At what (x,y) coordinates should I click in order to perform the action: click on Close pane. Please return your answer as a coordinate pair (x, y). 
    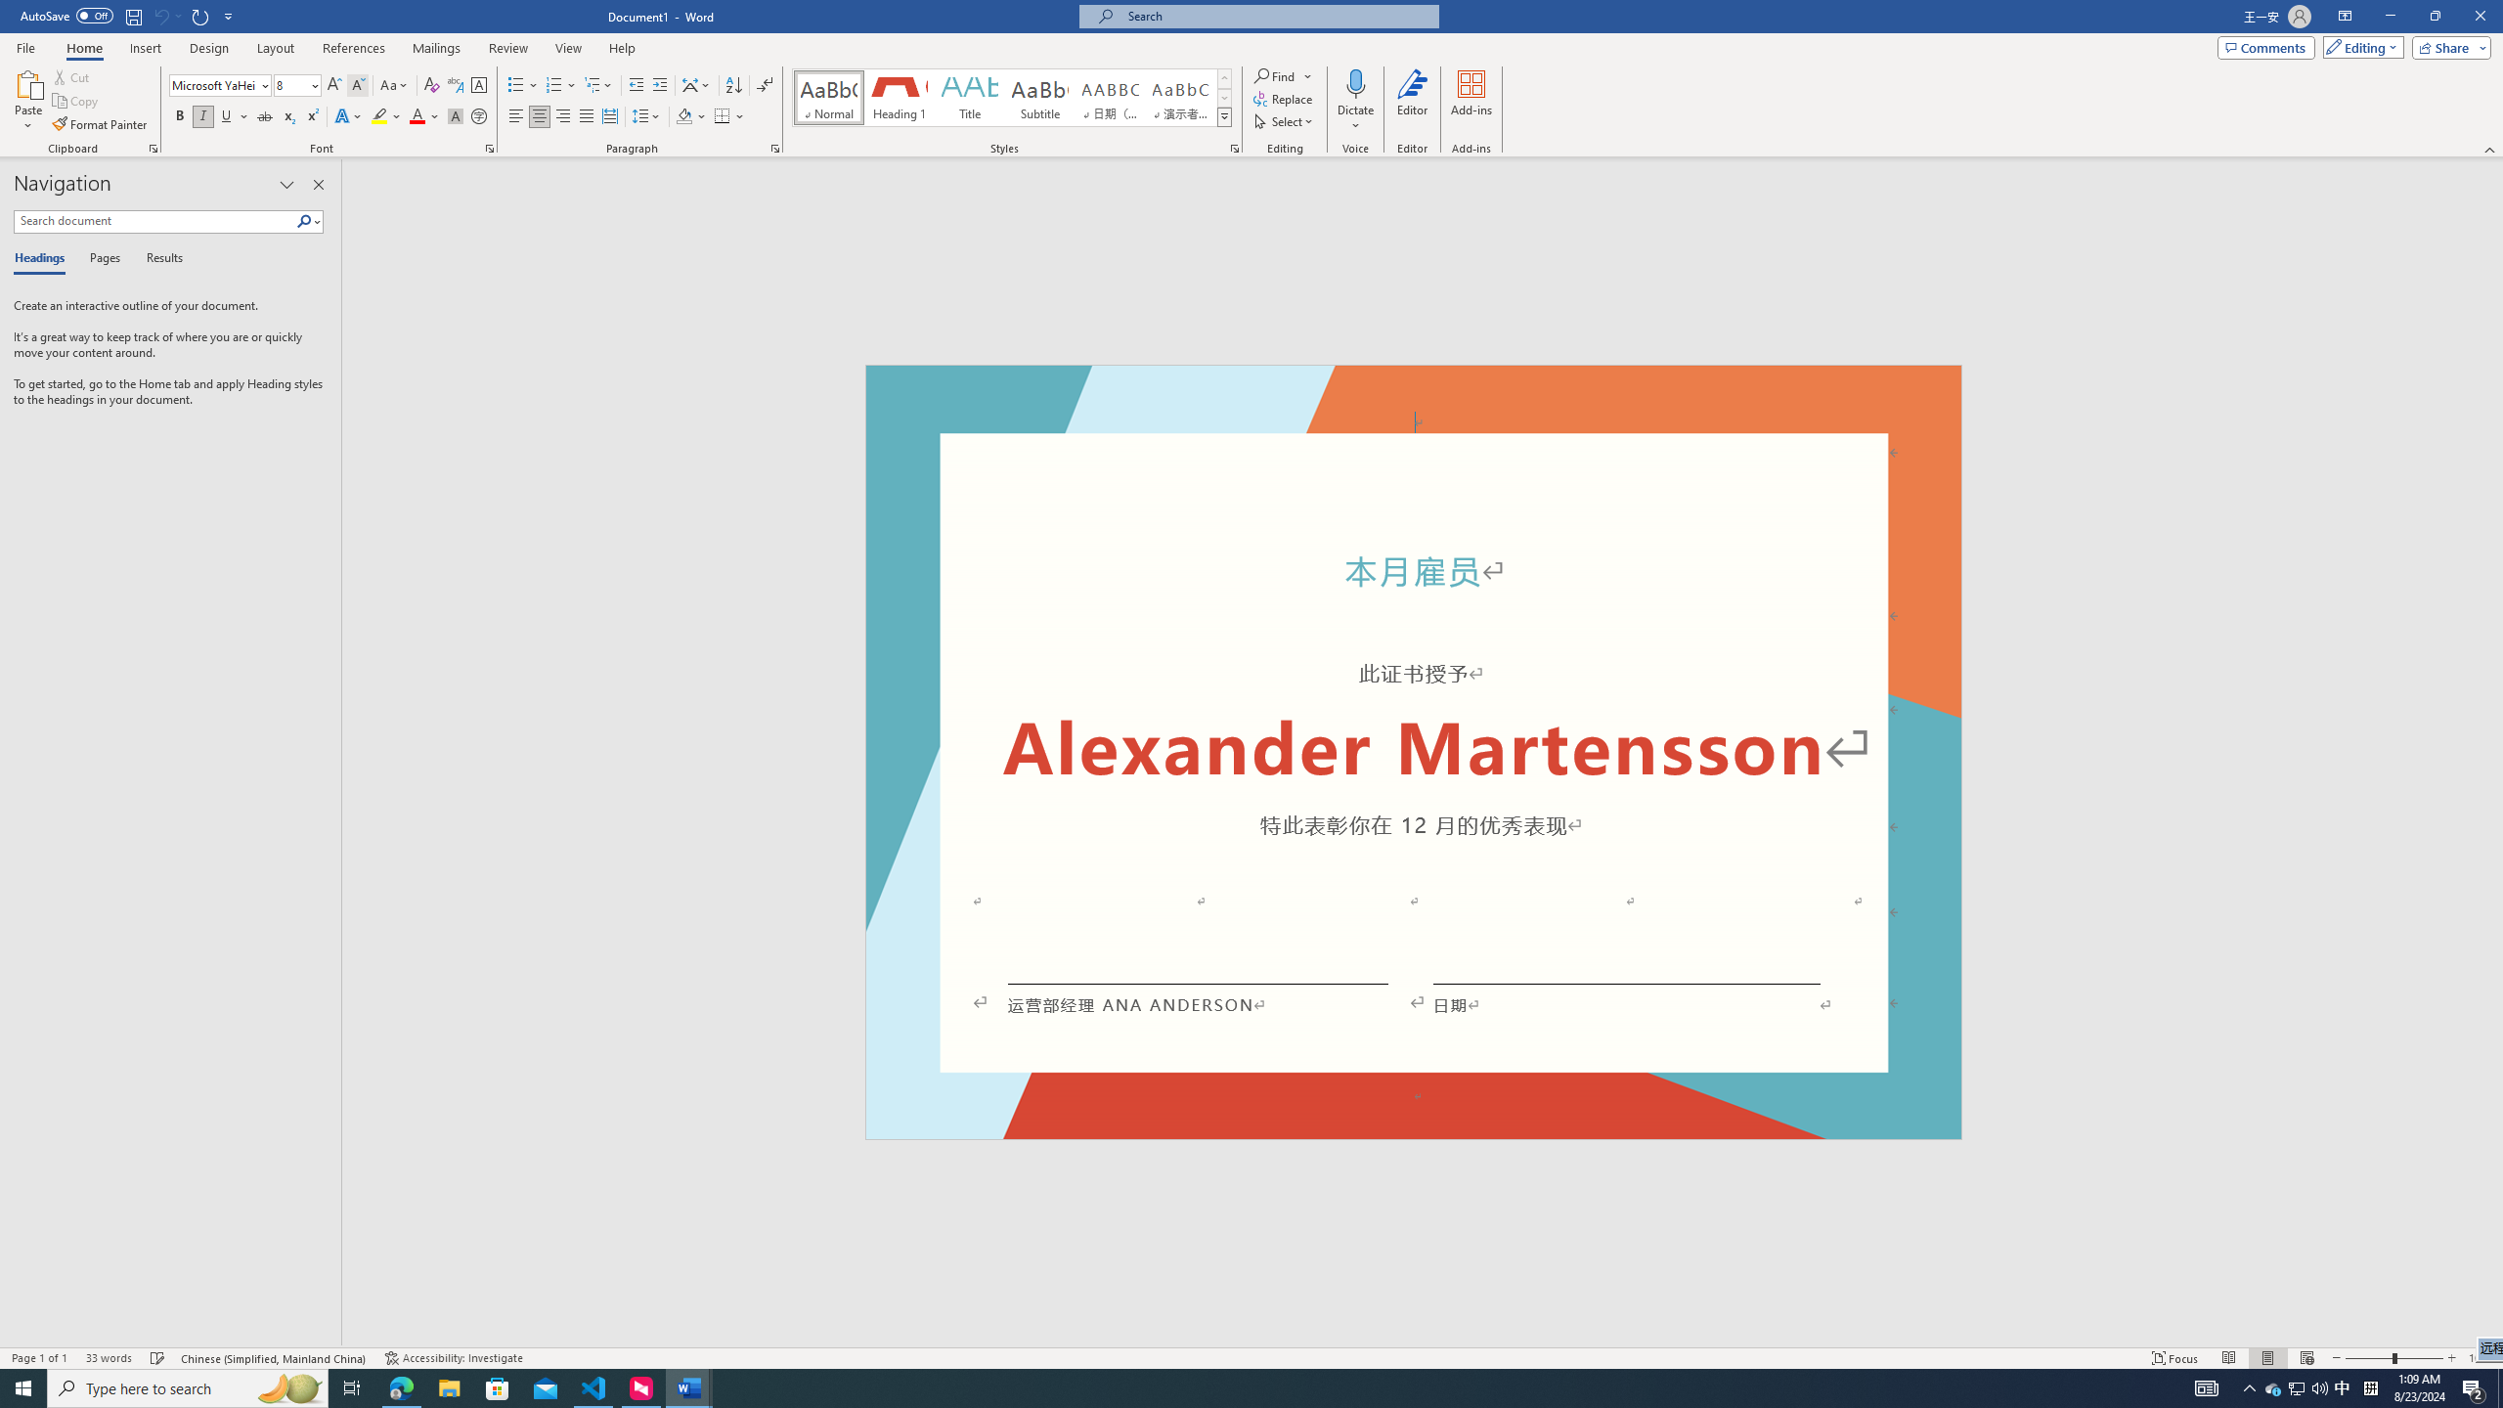
    Looking at the image, I should click on (319, 185).